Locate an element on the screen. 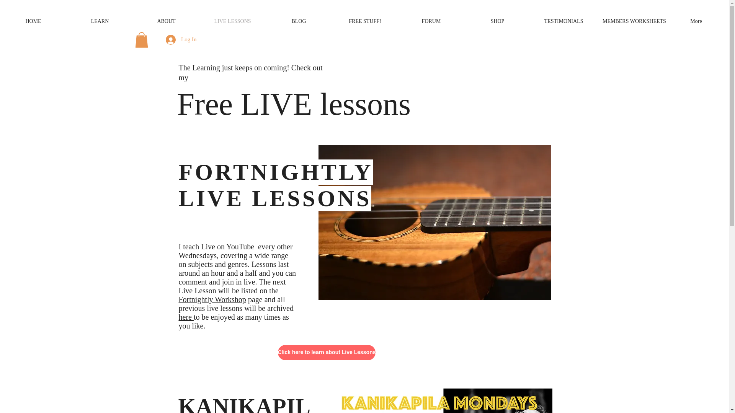 The width and height of the screenshot is (735, 413). FREE STUFF! is located at coordinates (365, 21).